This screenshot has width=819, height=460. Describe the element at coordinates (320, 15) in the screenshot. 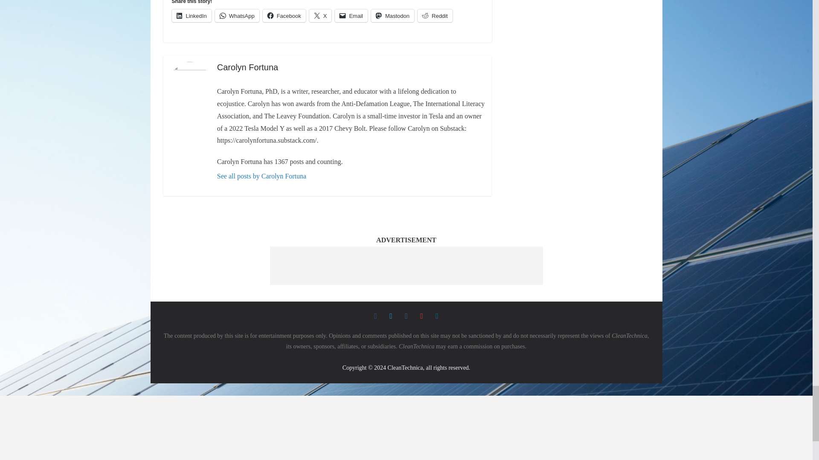

I see `Click to share on X` at that location.